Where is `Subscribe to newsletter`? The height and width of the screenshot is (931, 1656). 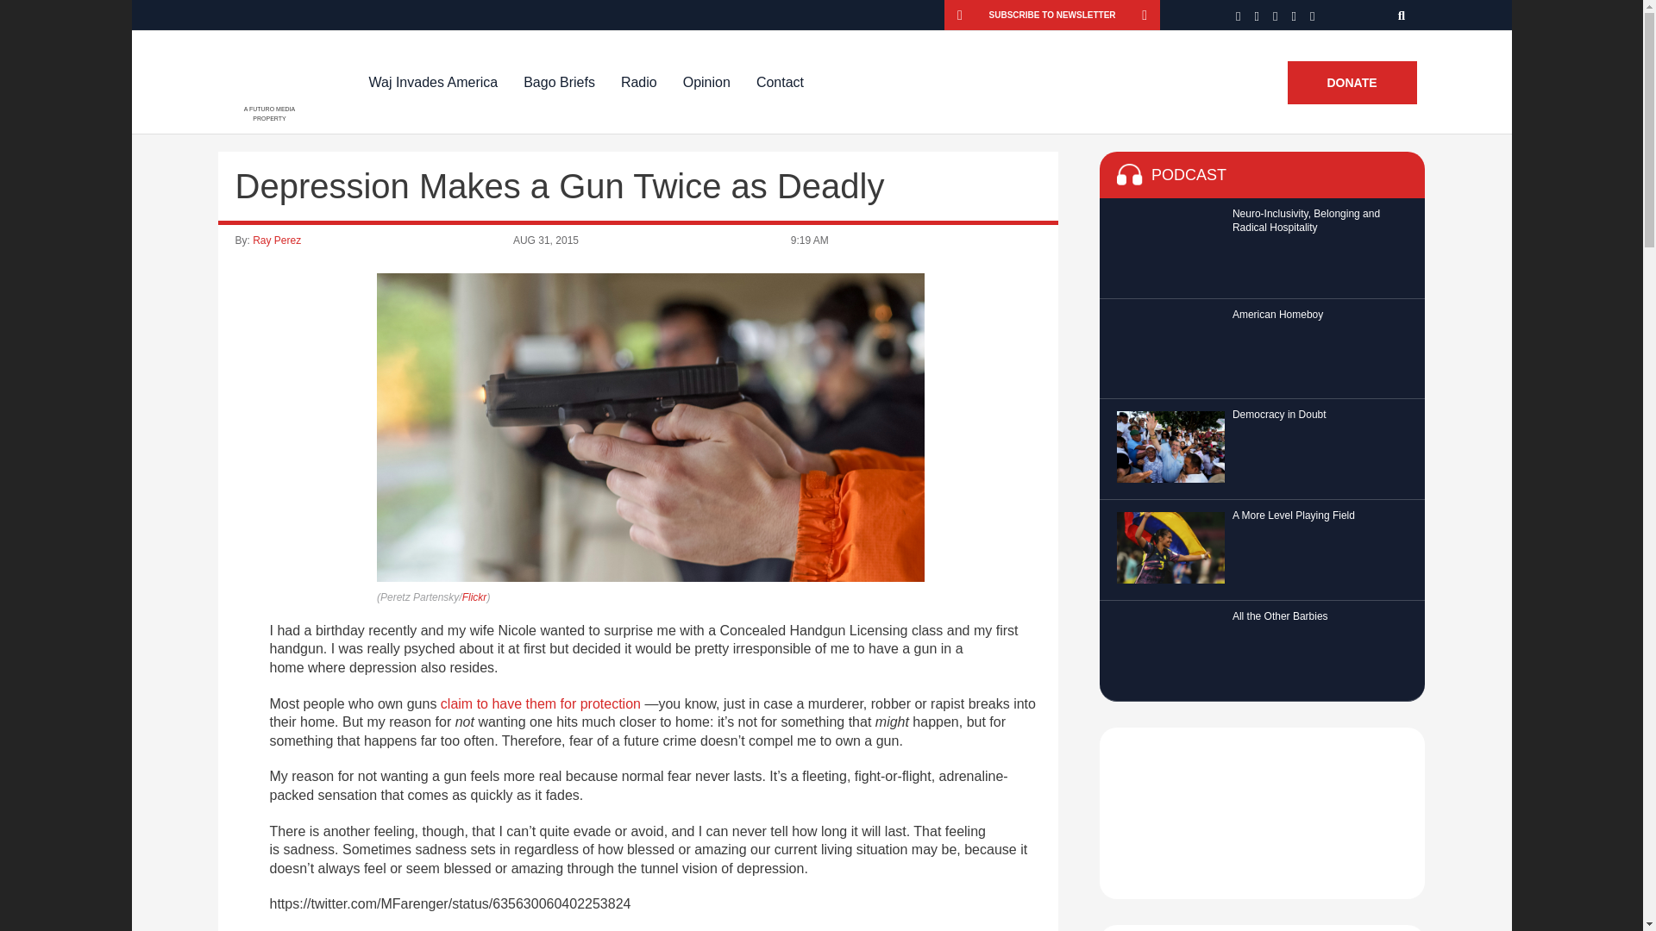
Subscribe to newsletter is located at coordinates (1052, 15).